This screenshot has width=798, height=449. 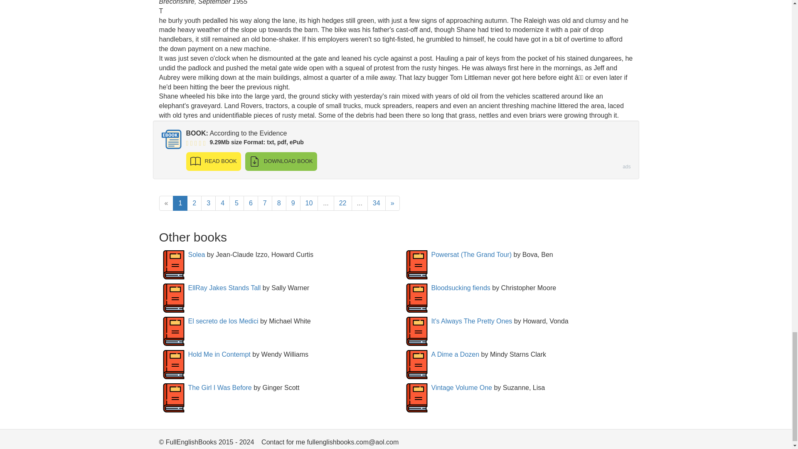 I want to click on 2, so click(x=194, y=203).